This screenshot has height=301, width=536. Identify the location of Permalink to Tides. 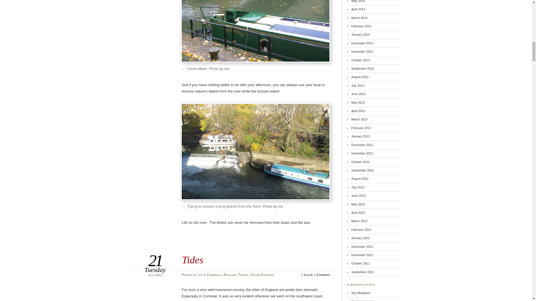
(192, 260).